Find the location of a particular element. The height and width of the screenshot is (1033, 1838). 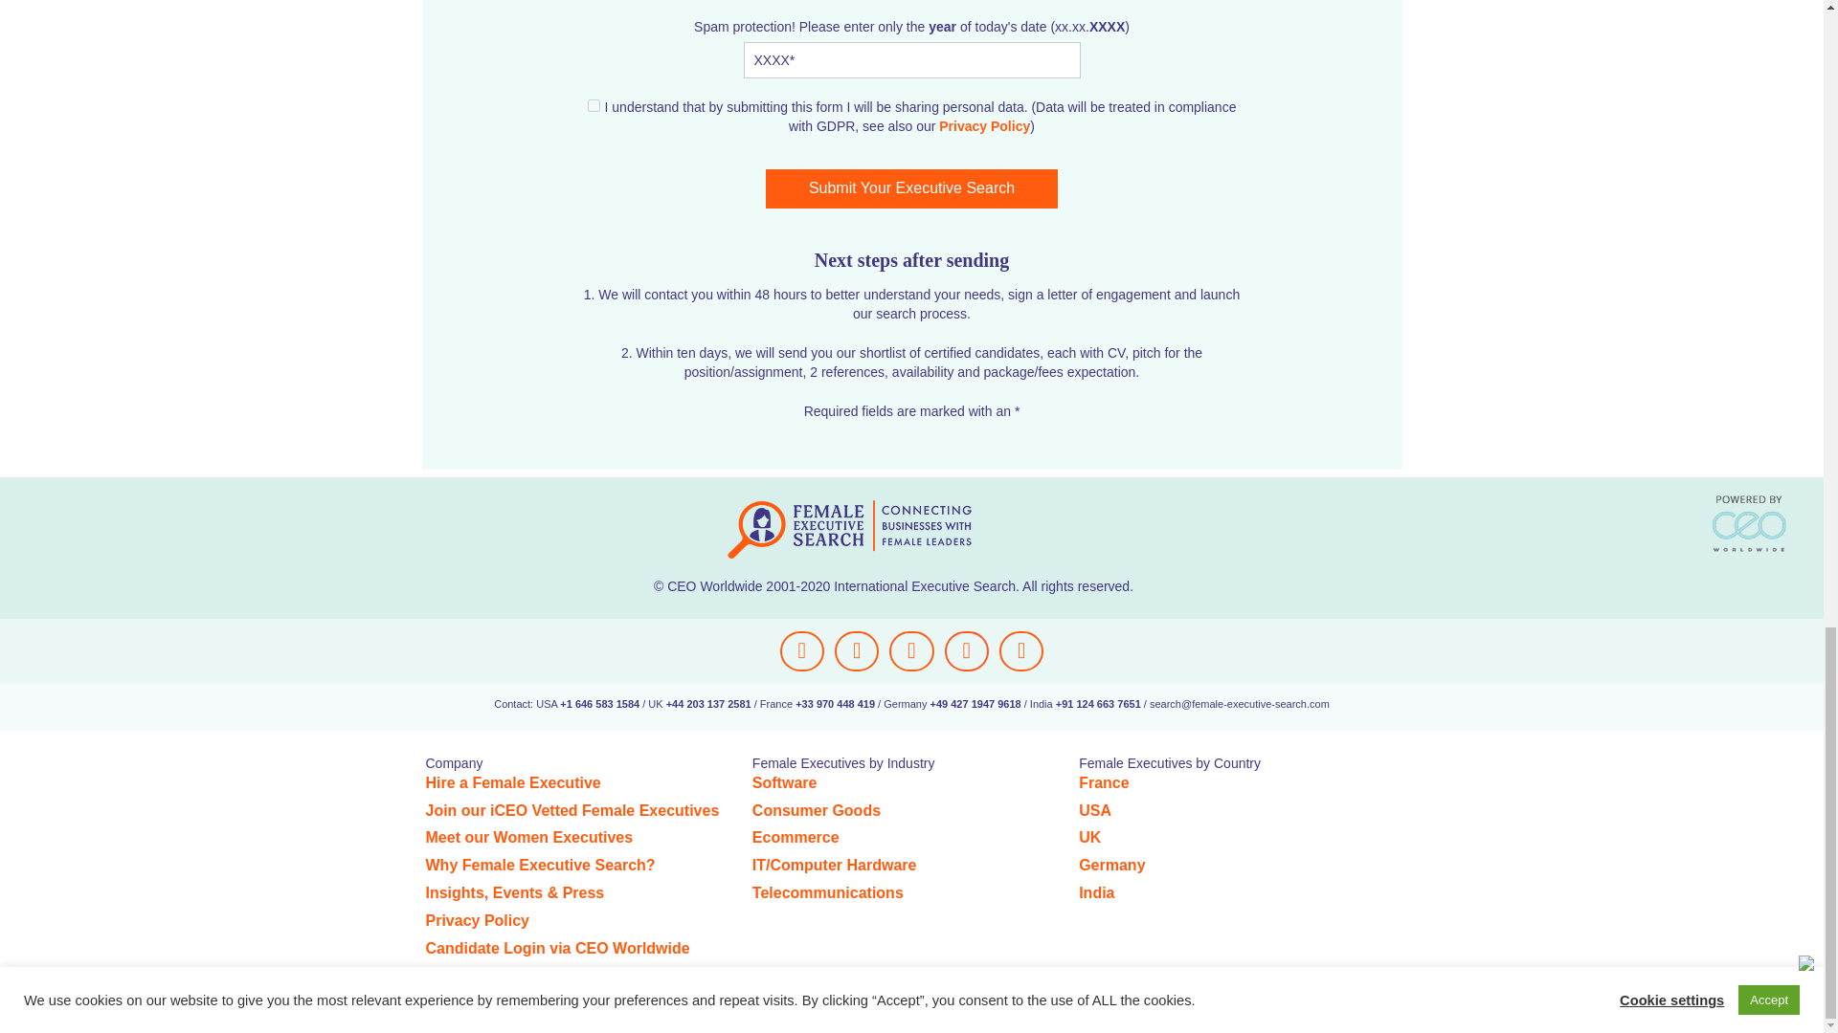

Candidate Login via CEO Worldwide is located at coordinates (557, 948).